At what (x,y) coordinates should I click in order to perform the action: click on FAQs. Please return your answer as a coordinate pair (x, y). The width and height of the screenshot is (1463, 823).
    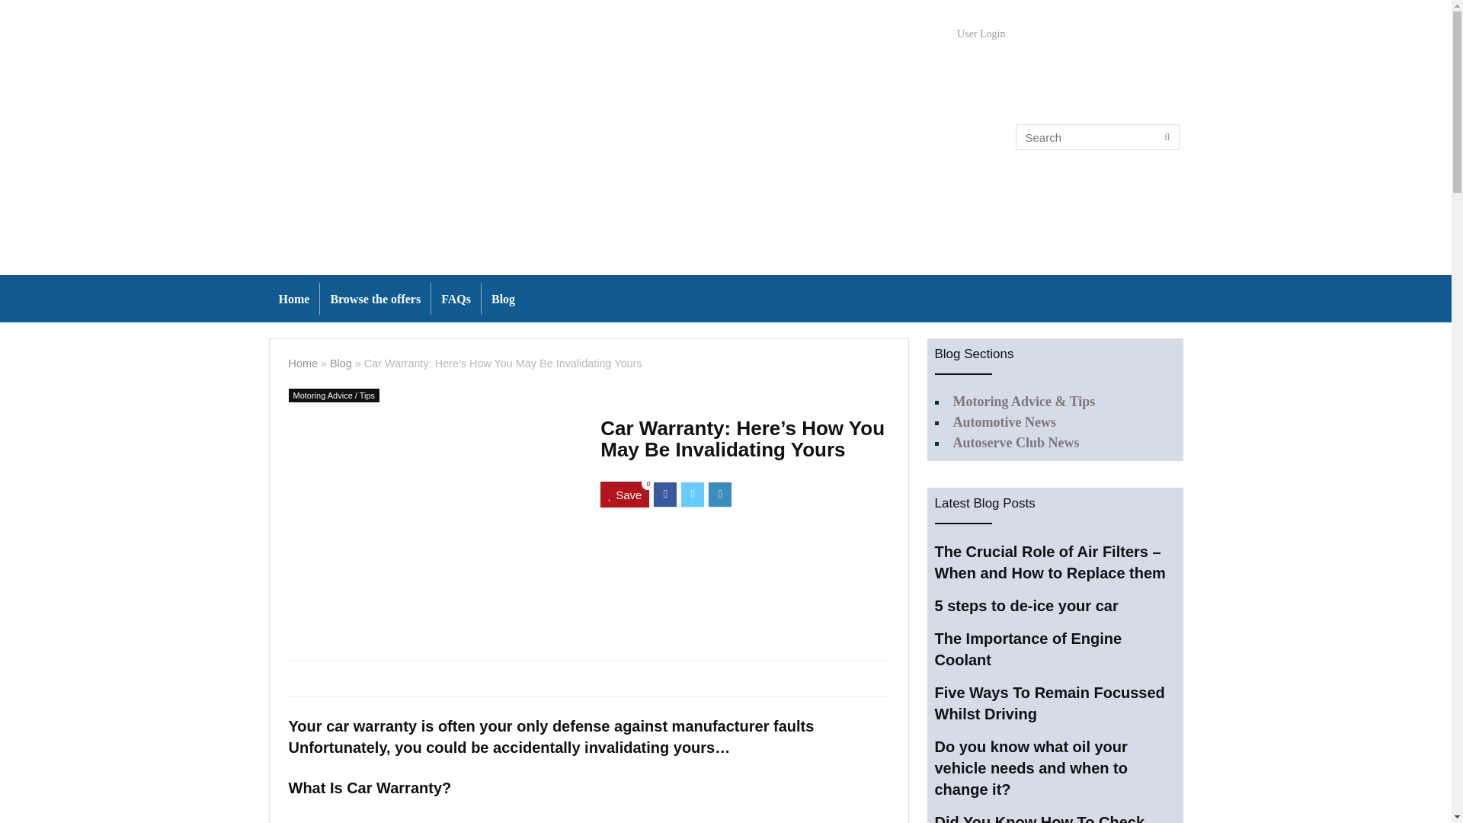
    Looking at the image, I should click on (456, 299).